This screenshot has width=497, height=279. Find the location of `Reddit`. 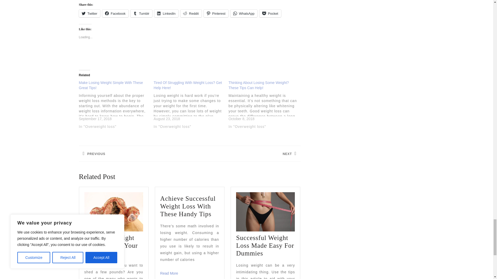

Reddit is located at coordinates (191, 13).